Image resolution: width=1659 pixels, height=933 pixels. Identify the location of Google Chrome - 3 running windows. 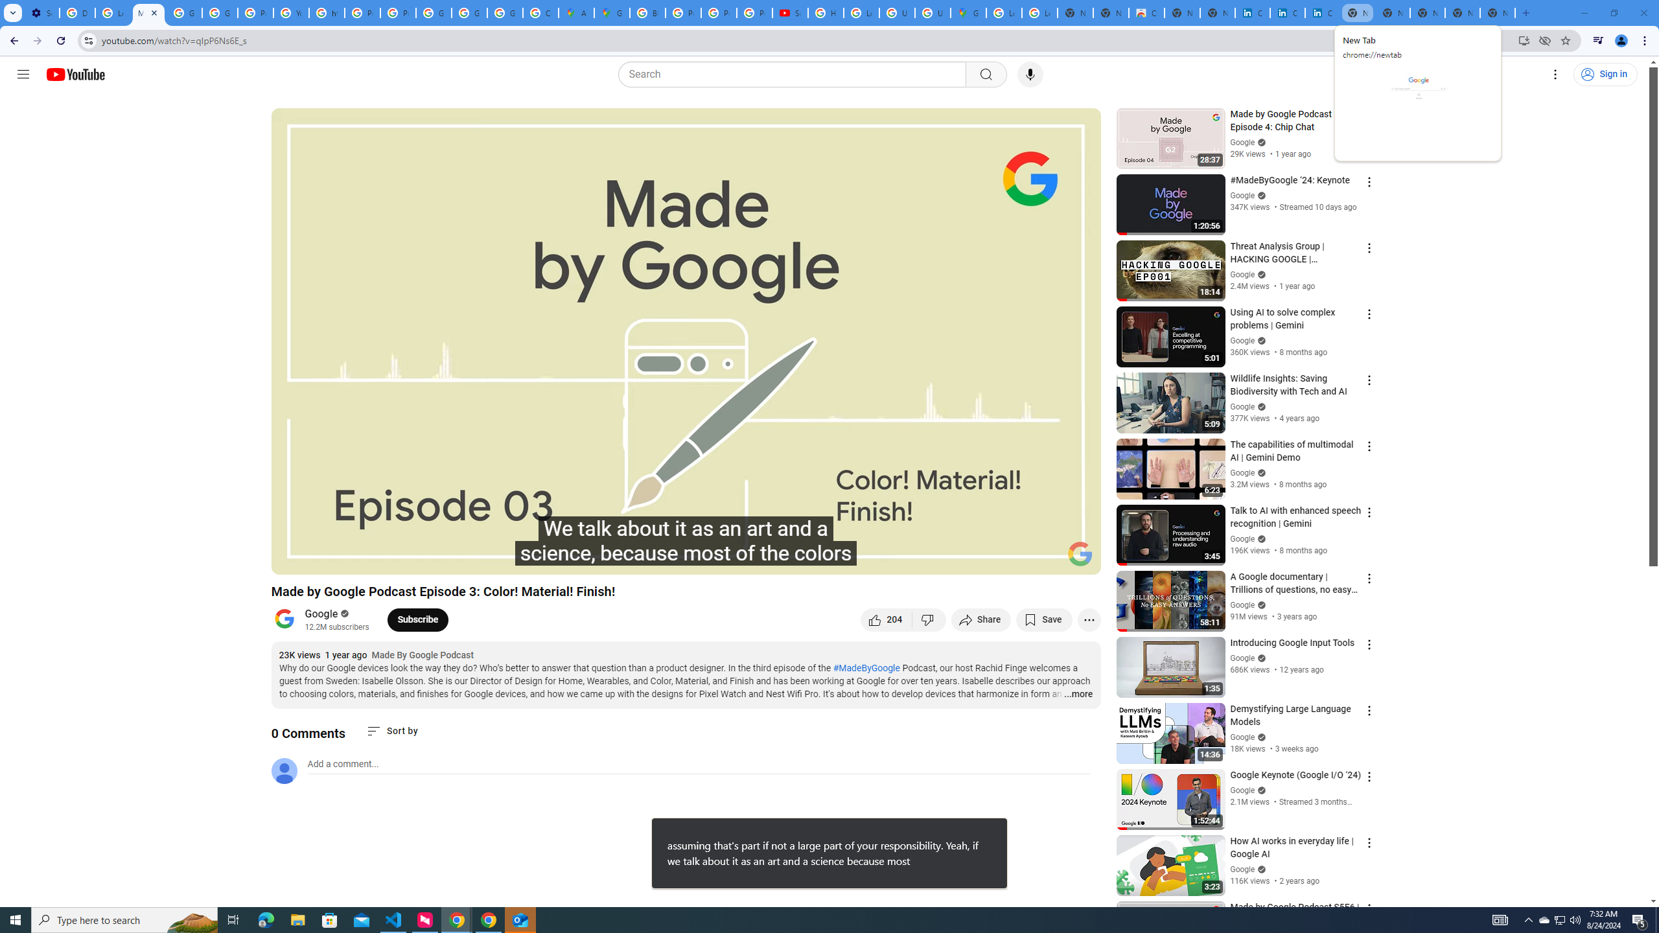
(456, 920).